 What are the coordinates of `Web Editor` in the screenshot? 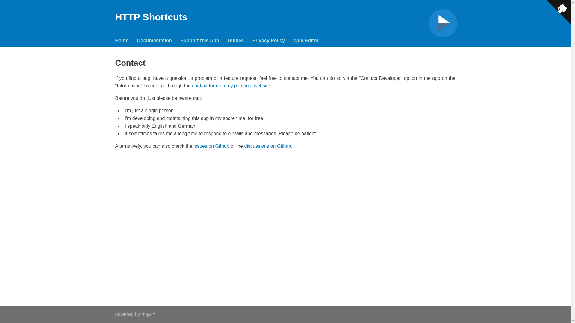 It's located at (306, 40).